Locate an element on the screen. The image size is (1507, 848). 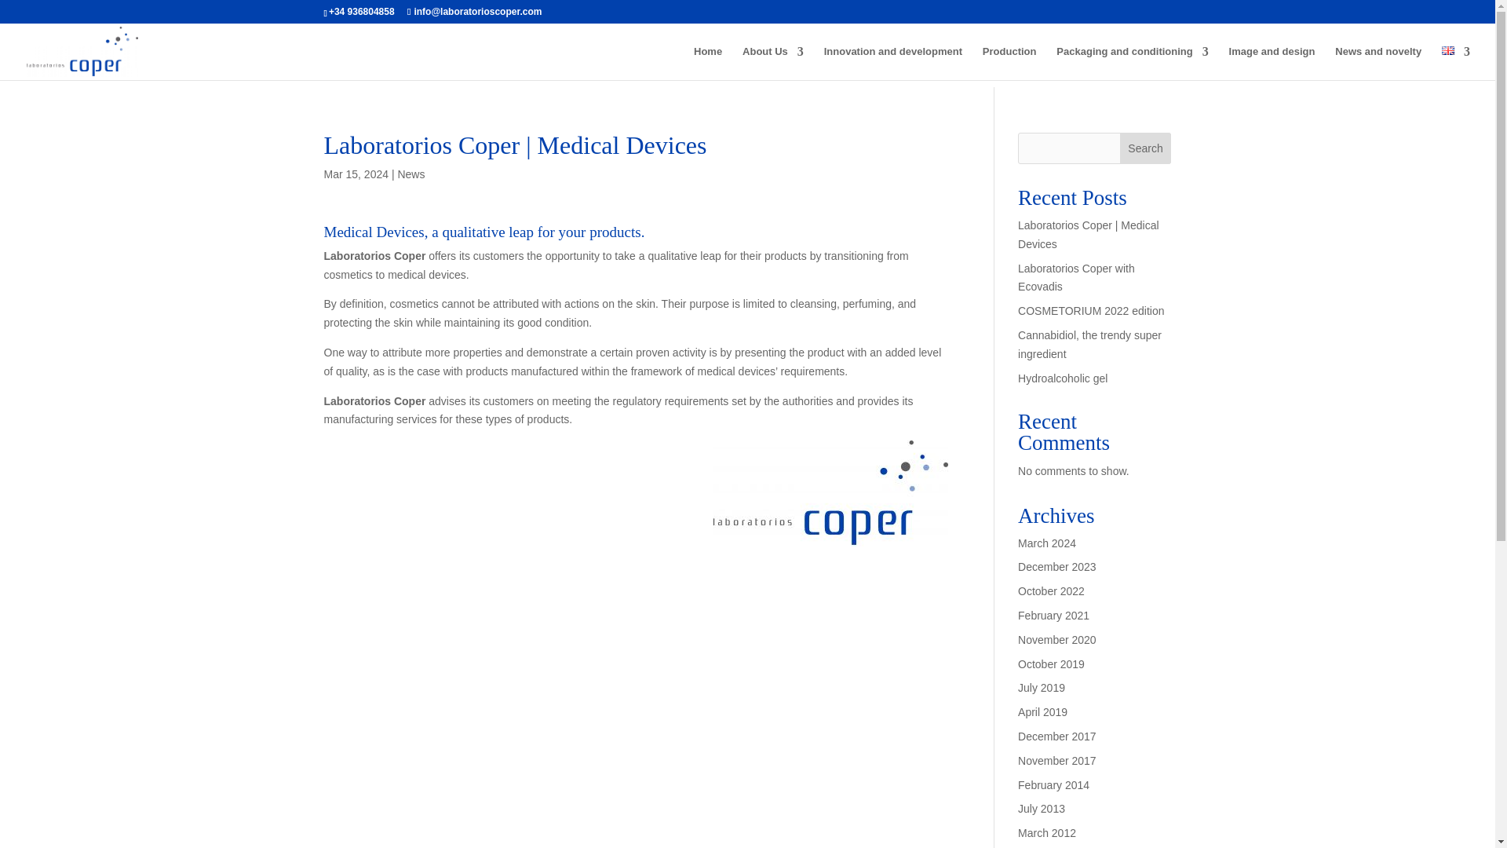
Hydroalcoholic gel is located at coordinates (1063, 378).